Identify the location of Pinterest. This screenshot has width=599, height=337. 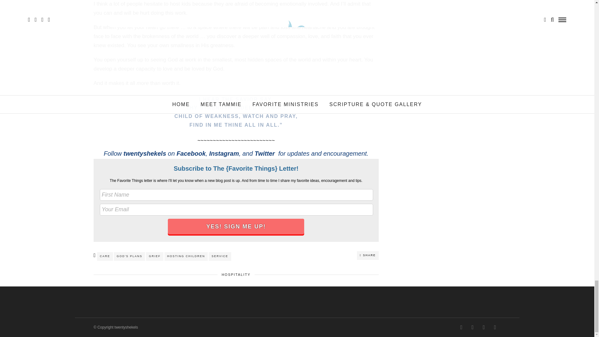
(471, 327).